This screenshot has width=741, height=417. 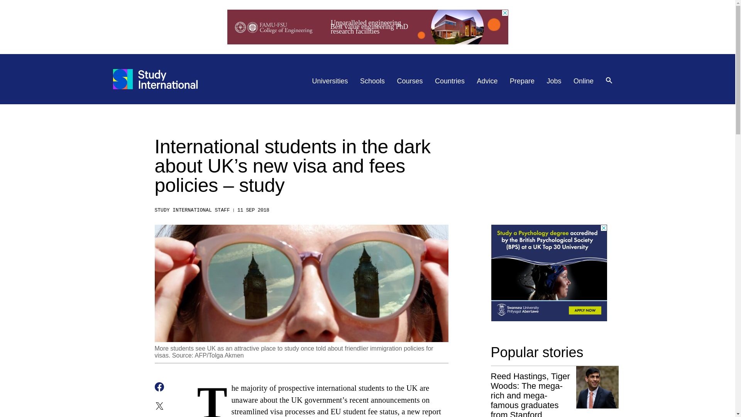 I want to click on Advice, so click(x=487, y=81).